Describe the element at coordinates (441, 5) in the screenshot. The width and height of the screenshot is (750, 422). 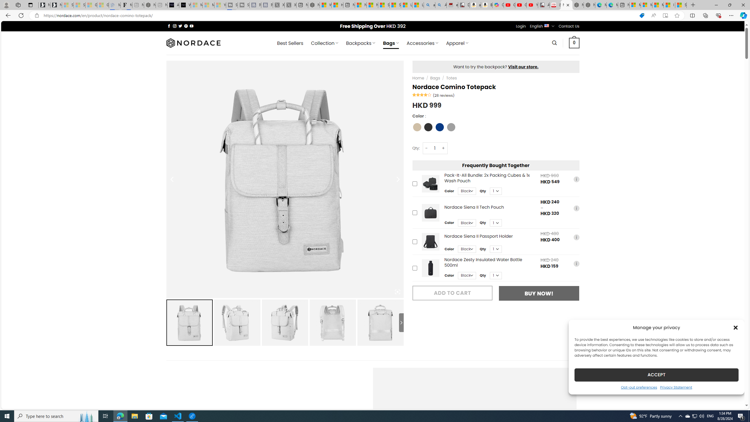
I see `Amazon Echo Dot PNG - Search Images` at that location.